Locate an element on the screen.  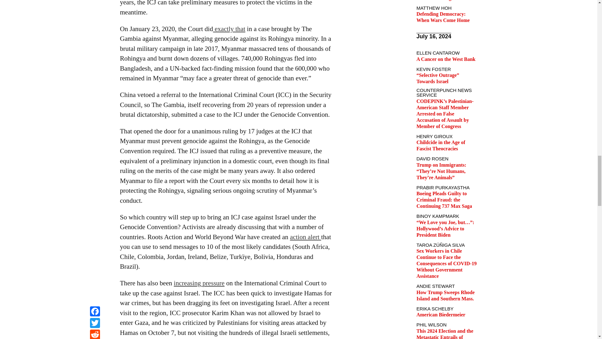
exactly that is located at coordinates (229, 29).